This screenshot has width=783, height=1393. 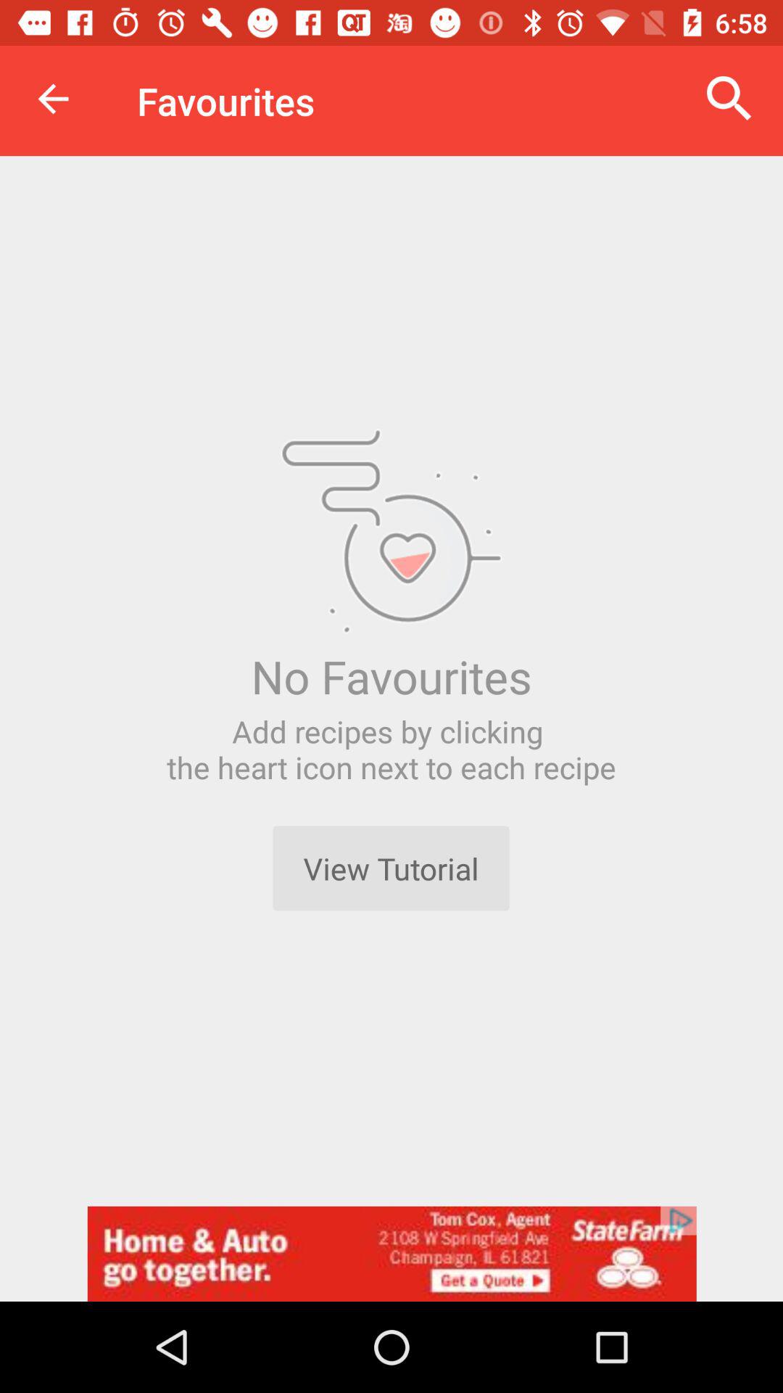 I want to click on advert pop up, so click(x=391, y=1254).